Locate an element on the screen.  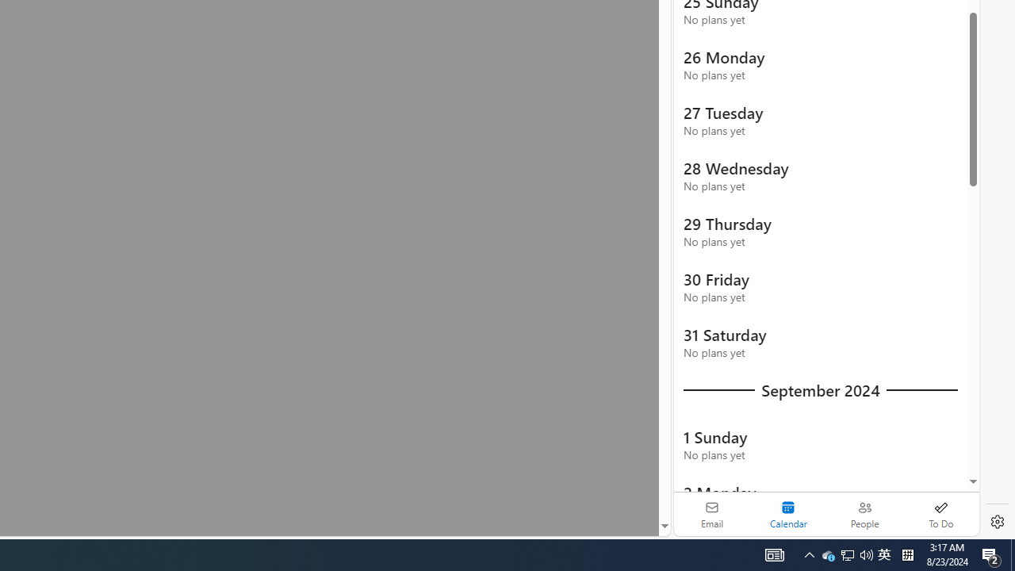
Selected calendar module. Date today is 22 is located at coordinates (788, 514).